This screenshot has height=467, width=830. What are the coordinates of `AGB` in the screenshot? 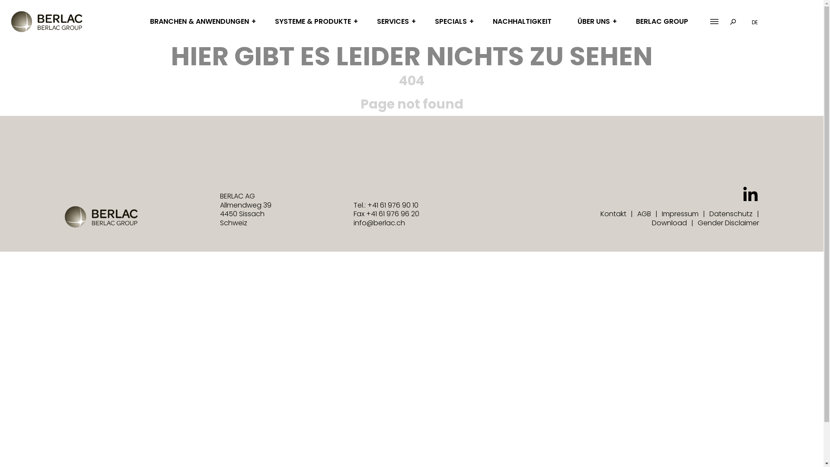 It's located at (644, 214).